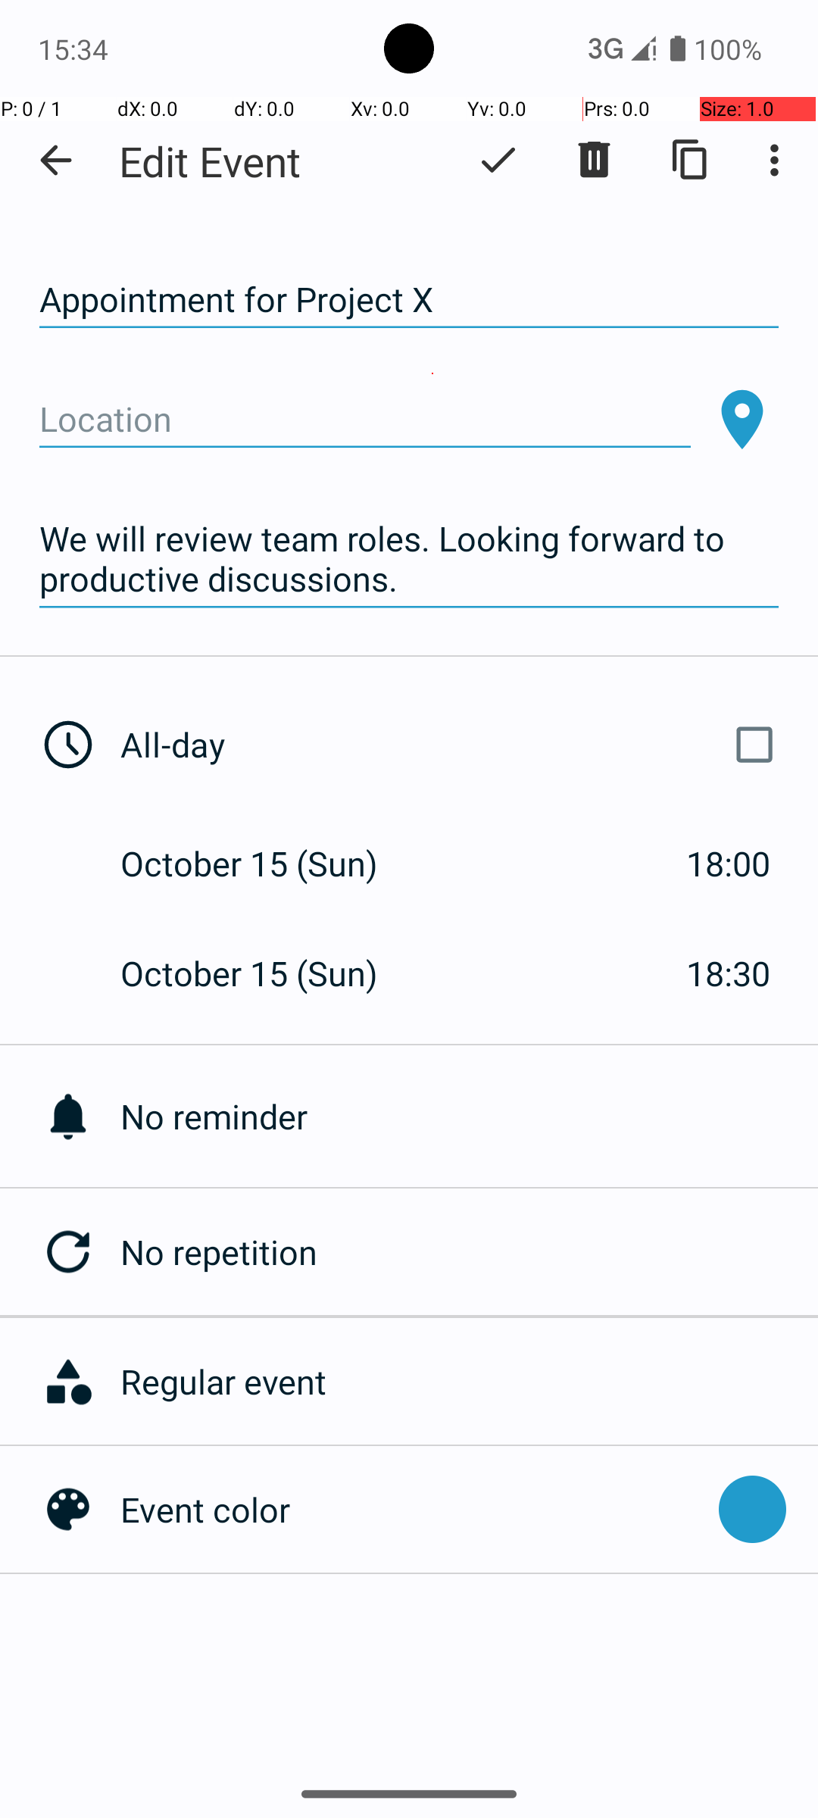  What do you see at coordinates (470, 1117) in the screenshot?
I see `No reminder` at bounding box center [470, 1117].